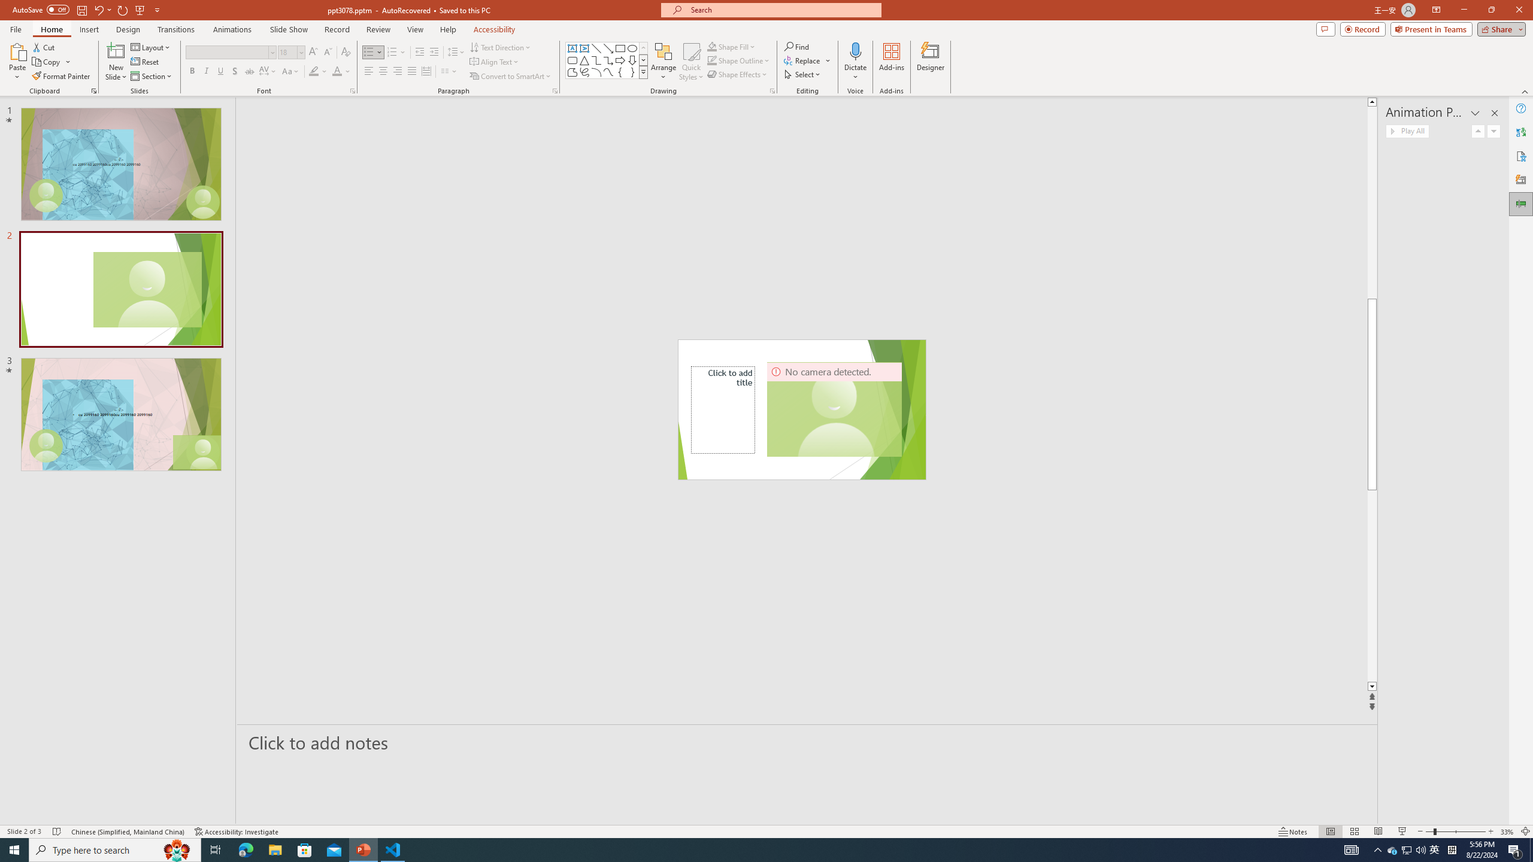 This screenshot has width=1533, height=862. What do you see at coordinates (1499, 29) in the screenshot?
I see `Share` at bounding box center [1499, 29].